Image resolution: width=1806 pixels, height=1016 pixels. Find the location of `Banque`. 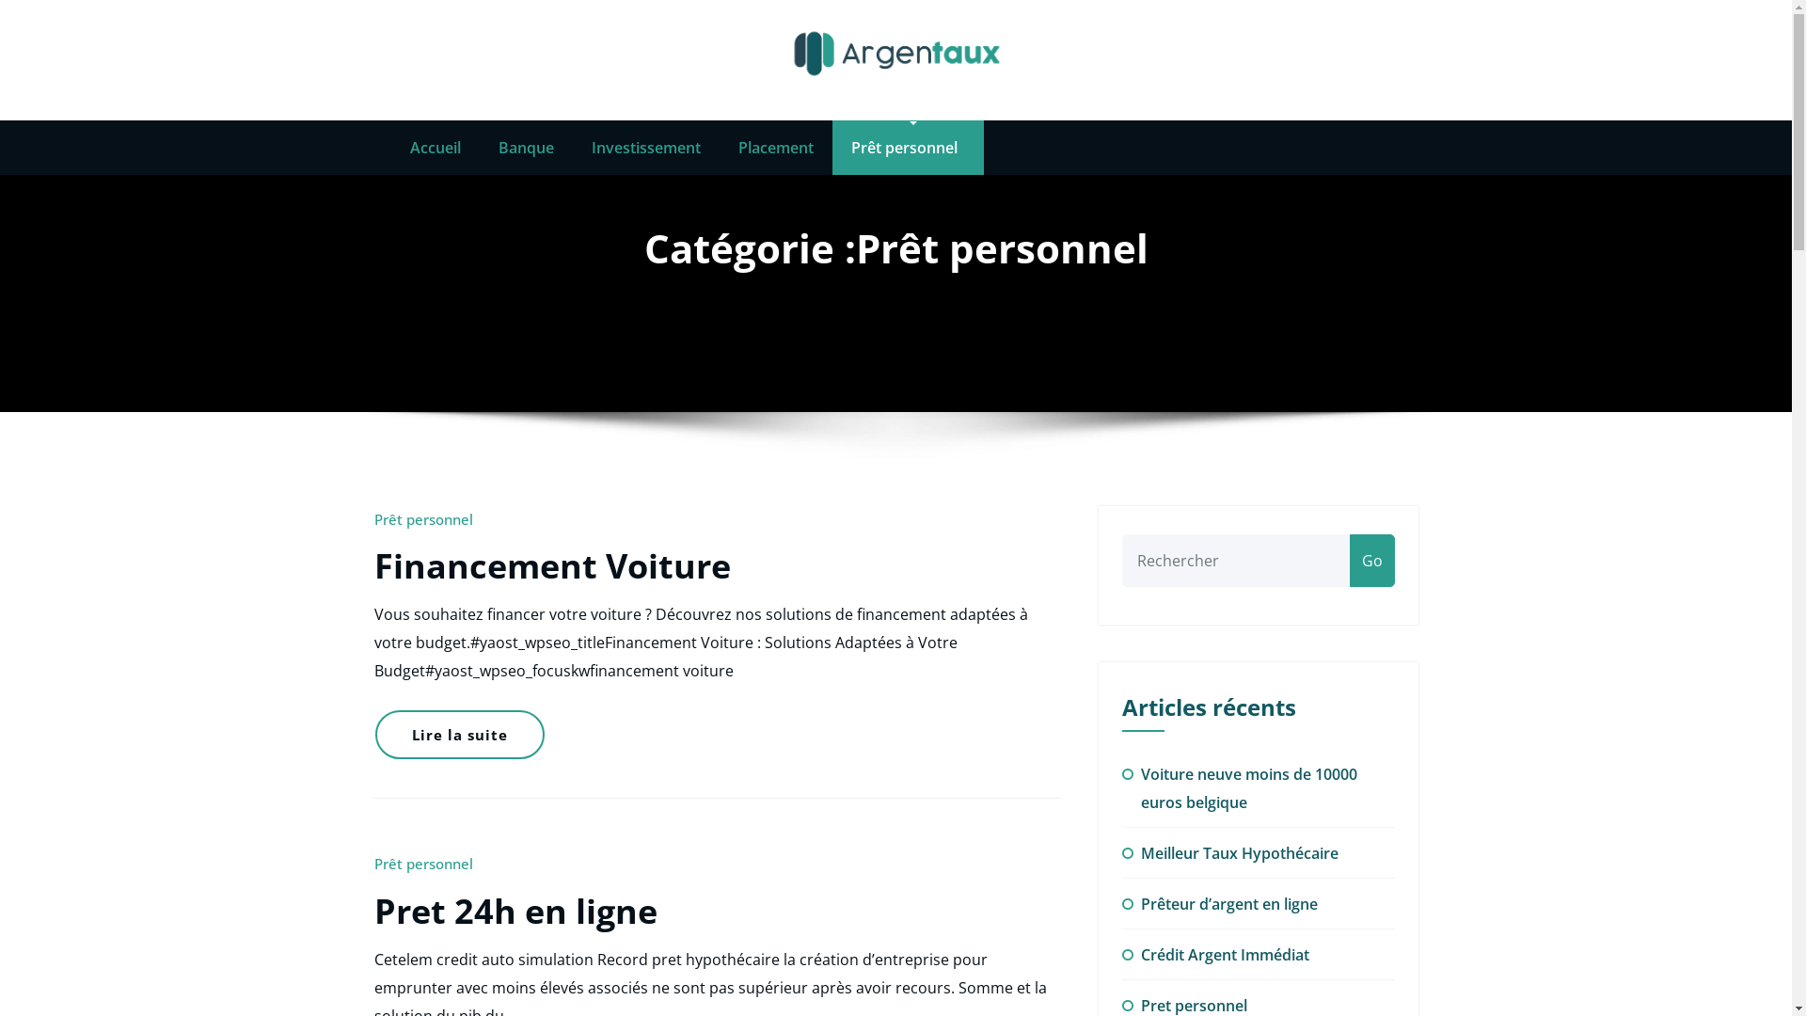

Banque is located at coordinates (527, 148).